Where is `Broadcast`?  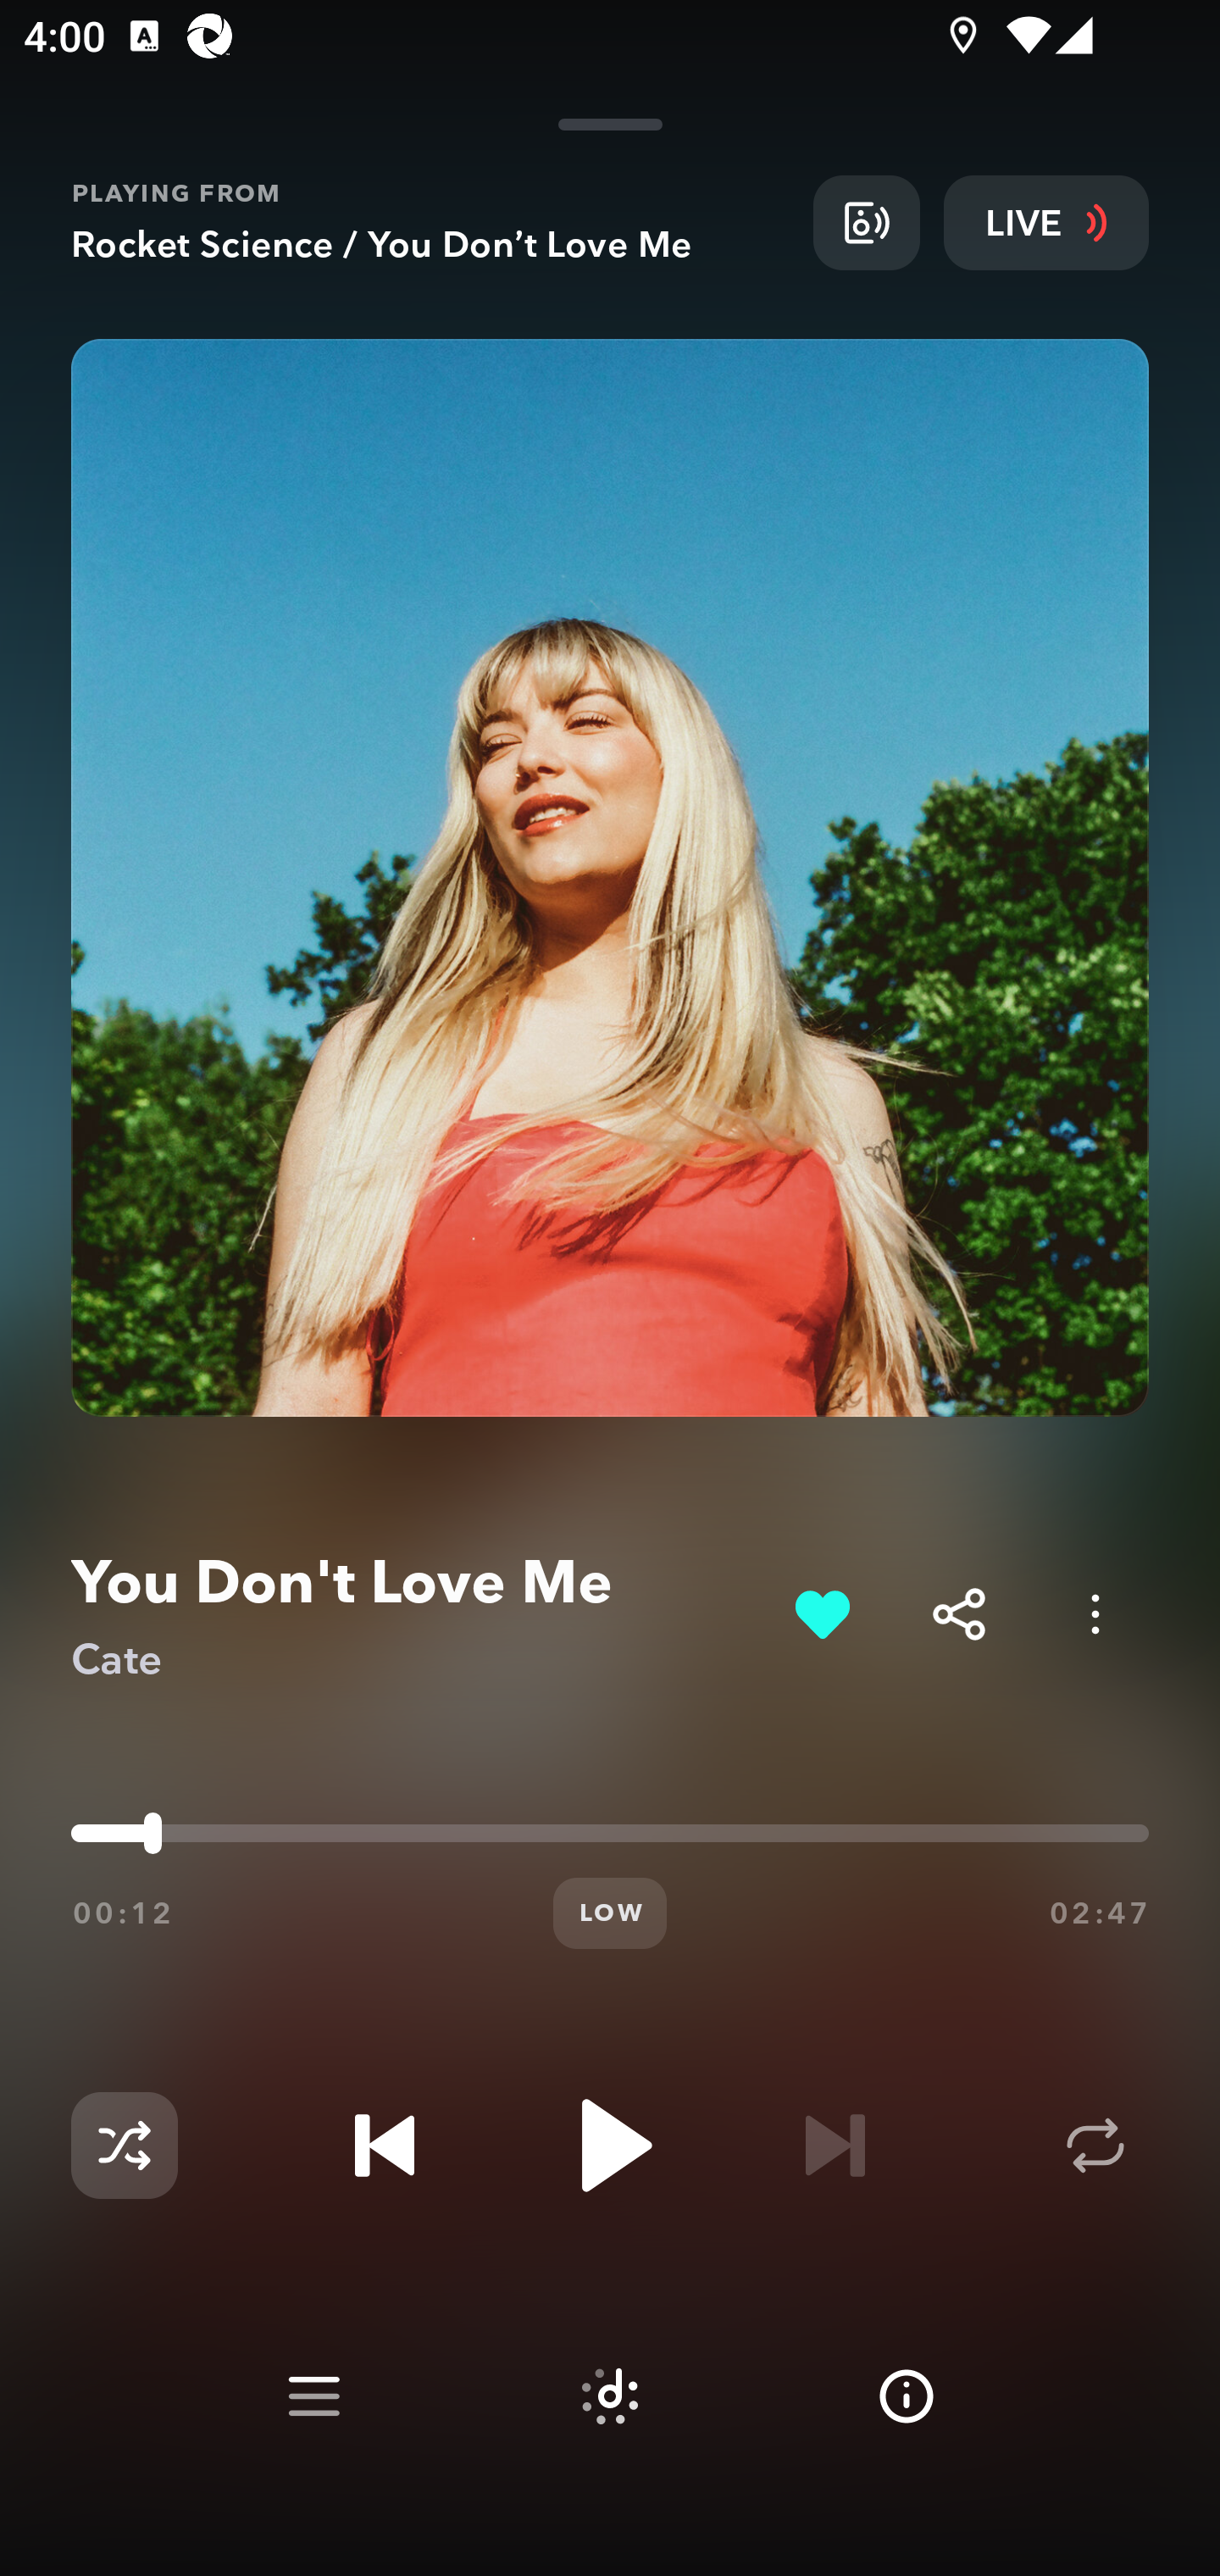 Broadcast is located at coordinates (866, 222).